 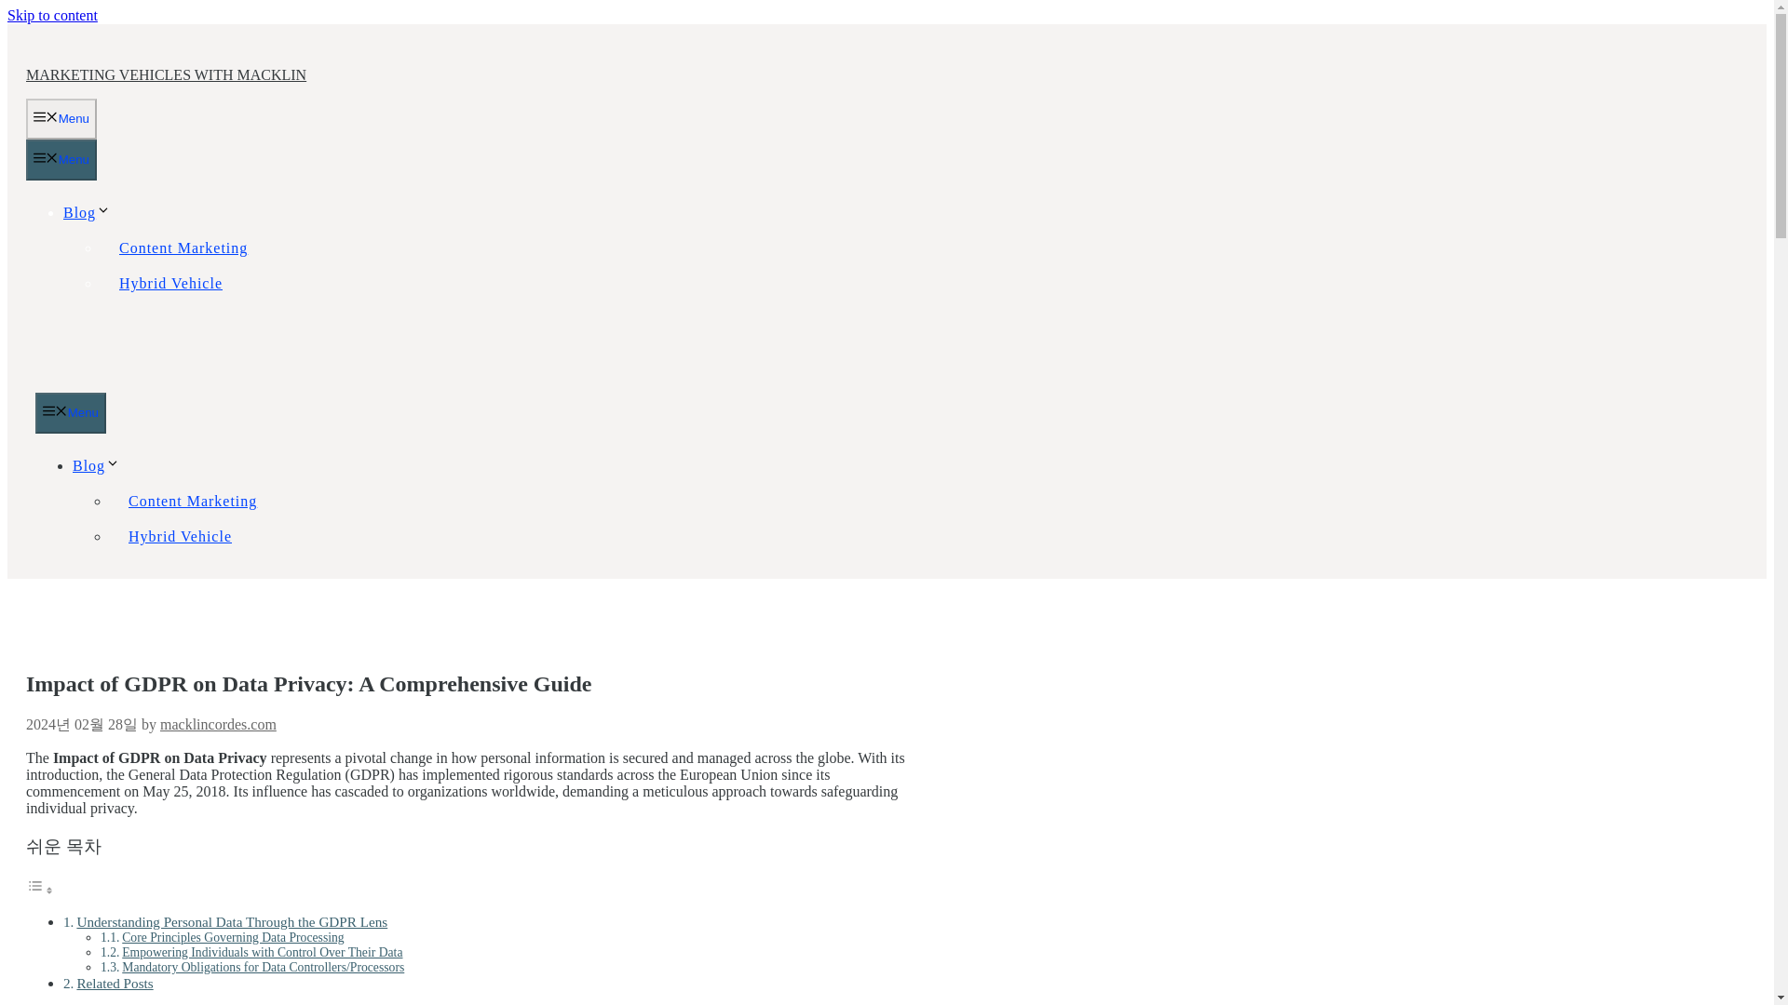 I want to click on Hybrid Vehicle, so click(x=170, y=283).